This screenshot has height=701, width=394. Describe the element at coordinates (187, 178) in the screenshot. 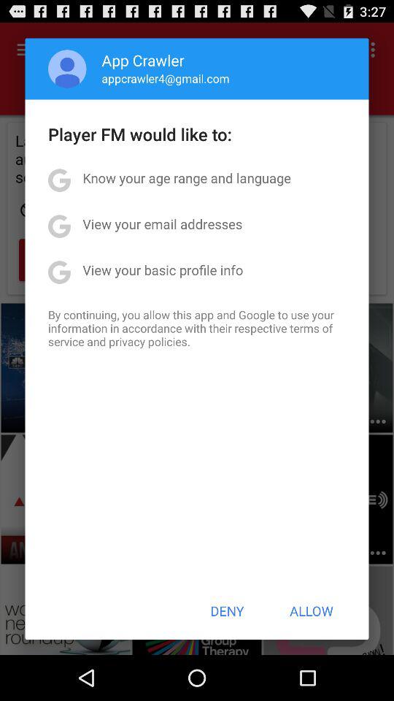

I see `open item above the view your email icon` at that location.